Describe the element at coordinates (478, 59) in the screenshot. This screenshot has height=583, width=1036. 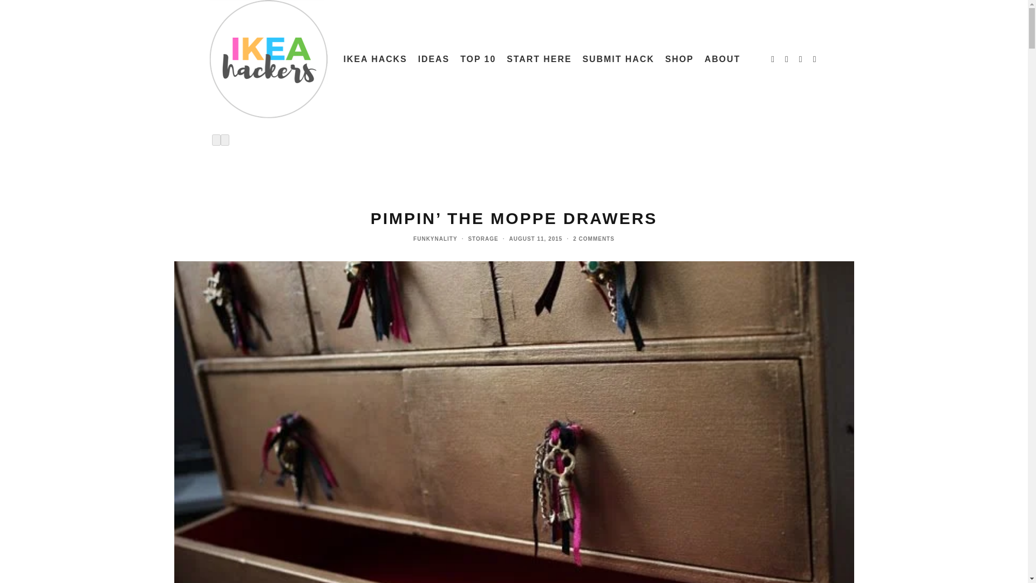
I see `TOP 10` at that location.